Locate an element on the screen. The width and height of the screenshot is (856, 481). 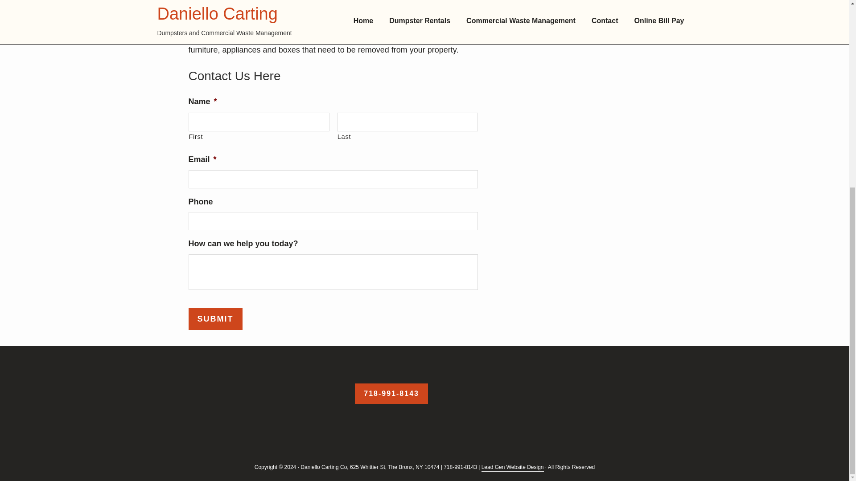
Lead Gen Website Design is located at coordinates (512, 468).